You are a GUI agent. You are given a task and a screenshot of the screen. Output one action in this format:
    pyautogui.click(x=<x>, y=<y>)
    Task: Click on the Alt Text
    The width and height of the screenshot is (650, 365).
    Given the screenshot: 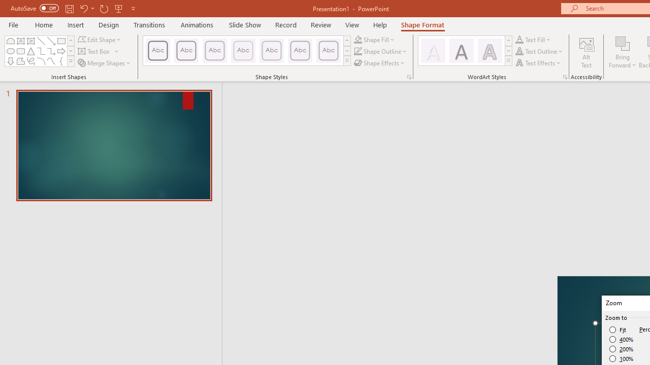 What is the action you would take?
    pyautogui.click(x=587, y=52)
    